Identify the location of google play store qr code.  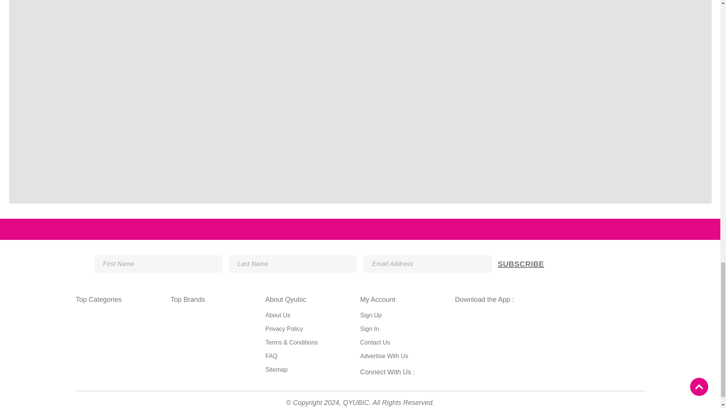
(501, 347).